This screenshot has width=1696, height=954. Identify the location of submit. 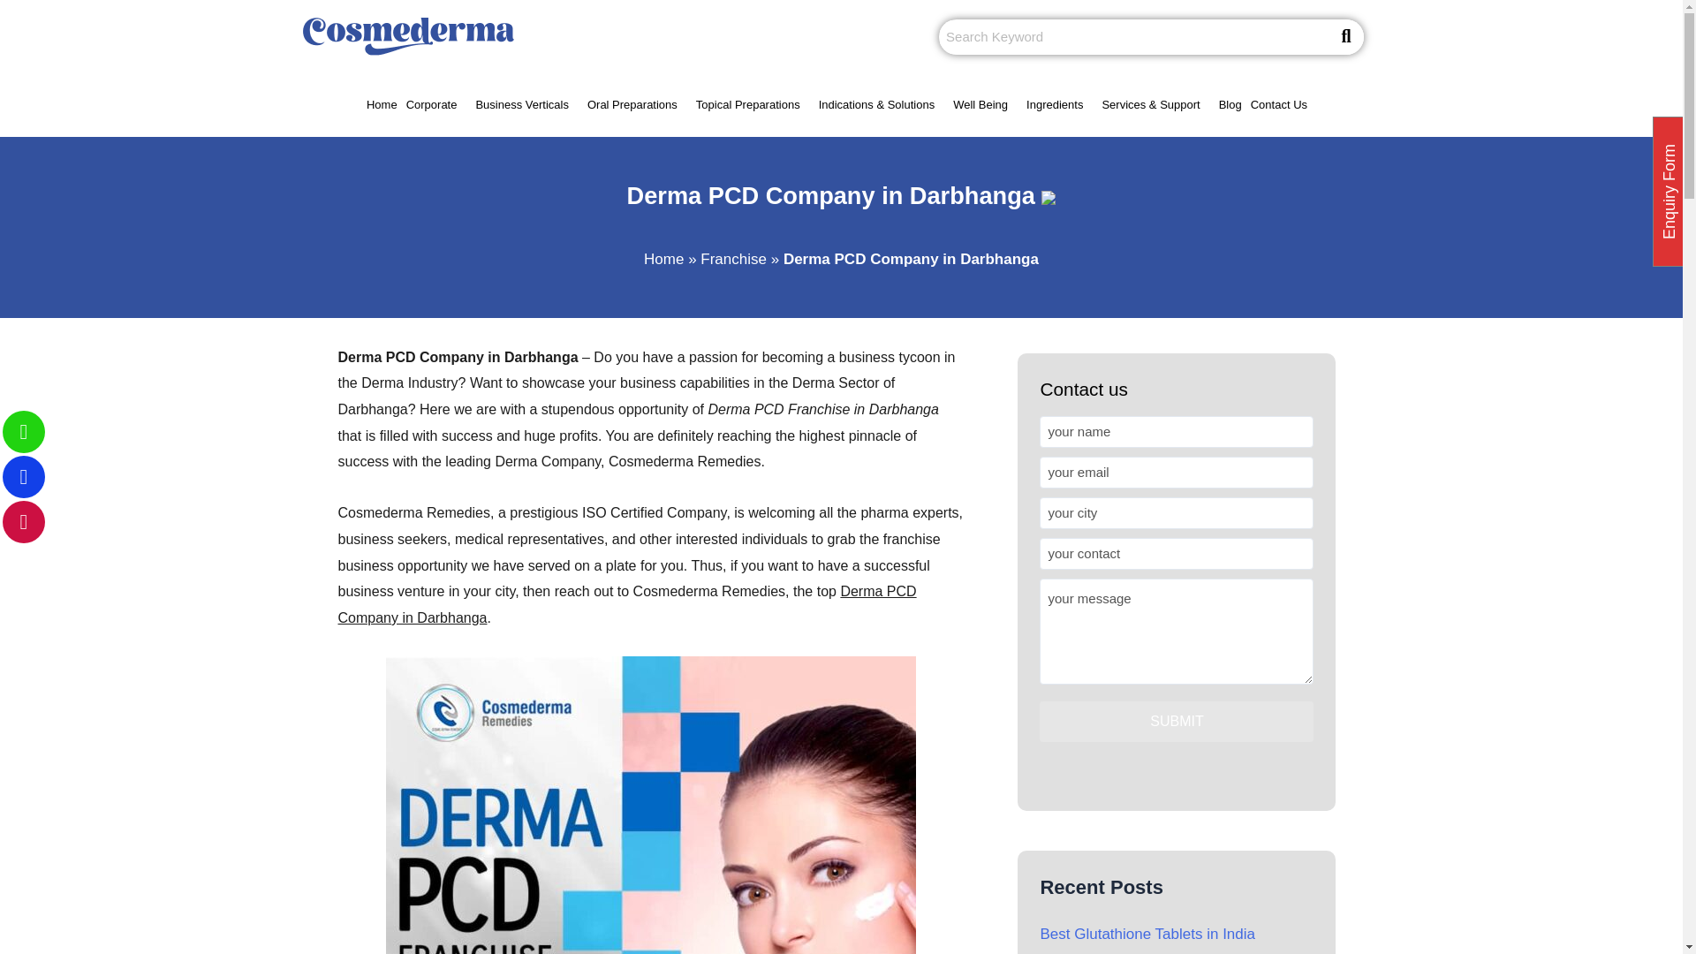
(1176, 721).